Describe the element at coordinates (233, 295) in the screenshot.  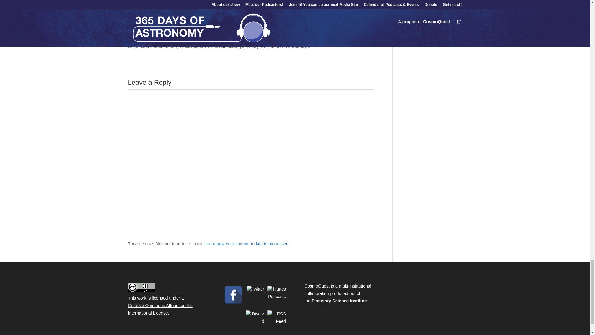
I see `Facebook` at that location.